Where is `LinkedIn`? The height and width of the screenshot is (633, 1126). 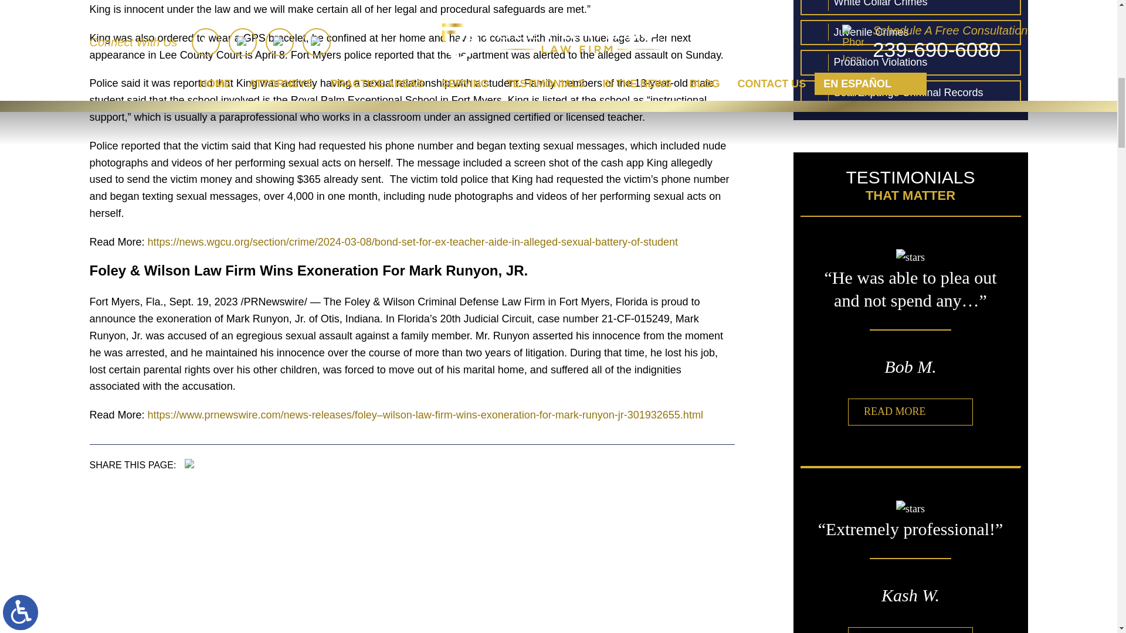 LinkedIn is located at coordinates (206, 464).